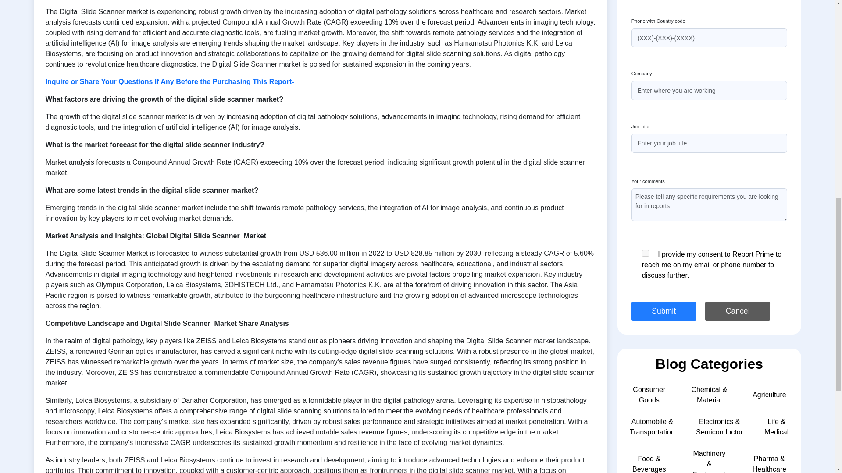 This screenshot has height=473, width=842. Describe the element at coordinates (649, 395) in the screenshot. I see `Consumer Goods` at that location.